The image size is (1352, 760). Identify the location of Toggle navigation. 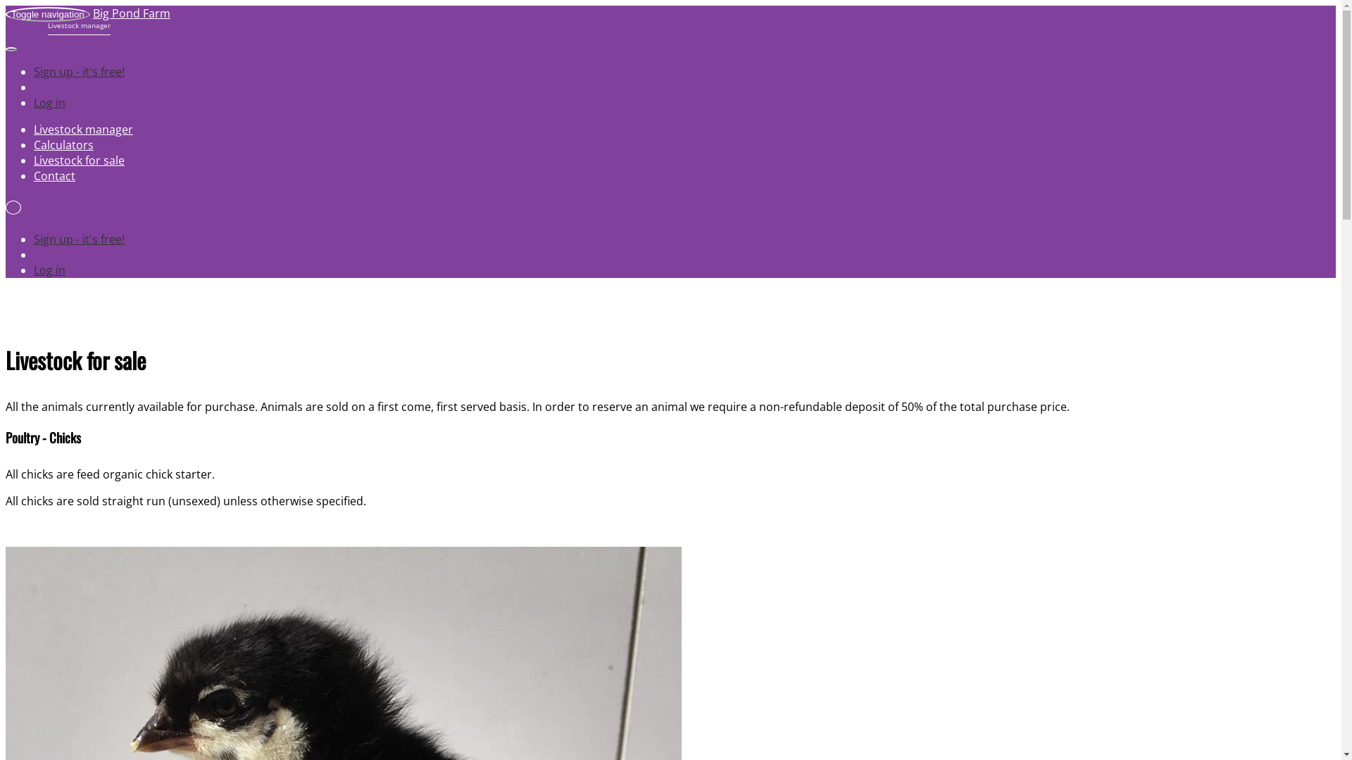
(48, 14).